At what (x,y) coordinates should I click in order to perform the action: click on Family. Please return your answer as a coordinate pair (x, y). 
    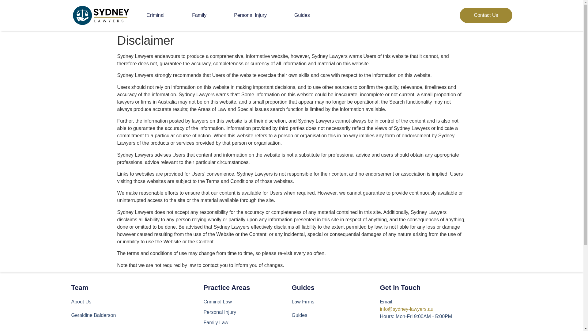
    Looking at the image, I should click on (199, 15).